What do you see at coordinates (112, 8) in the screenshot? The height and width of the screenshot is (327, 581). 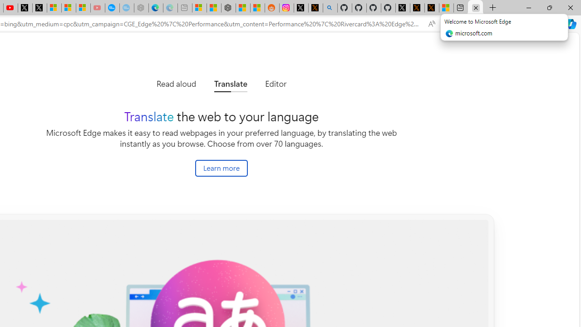 I see `Opinion: Op-Ed and Commentary - USA TODAY` at bounding box center [112, 8].